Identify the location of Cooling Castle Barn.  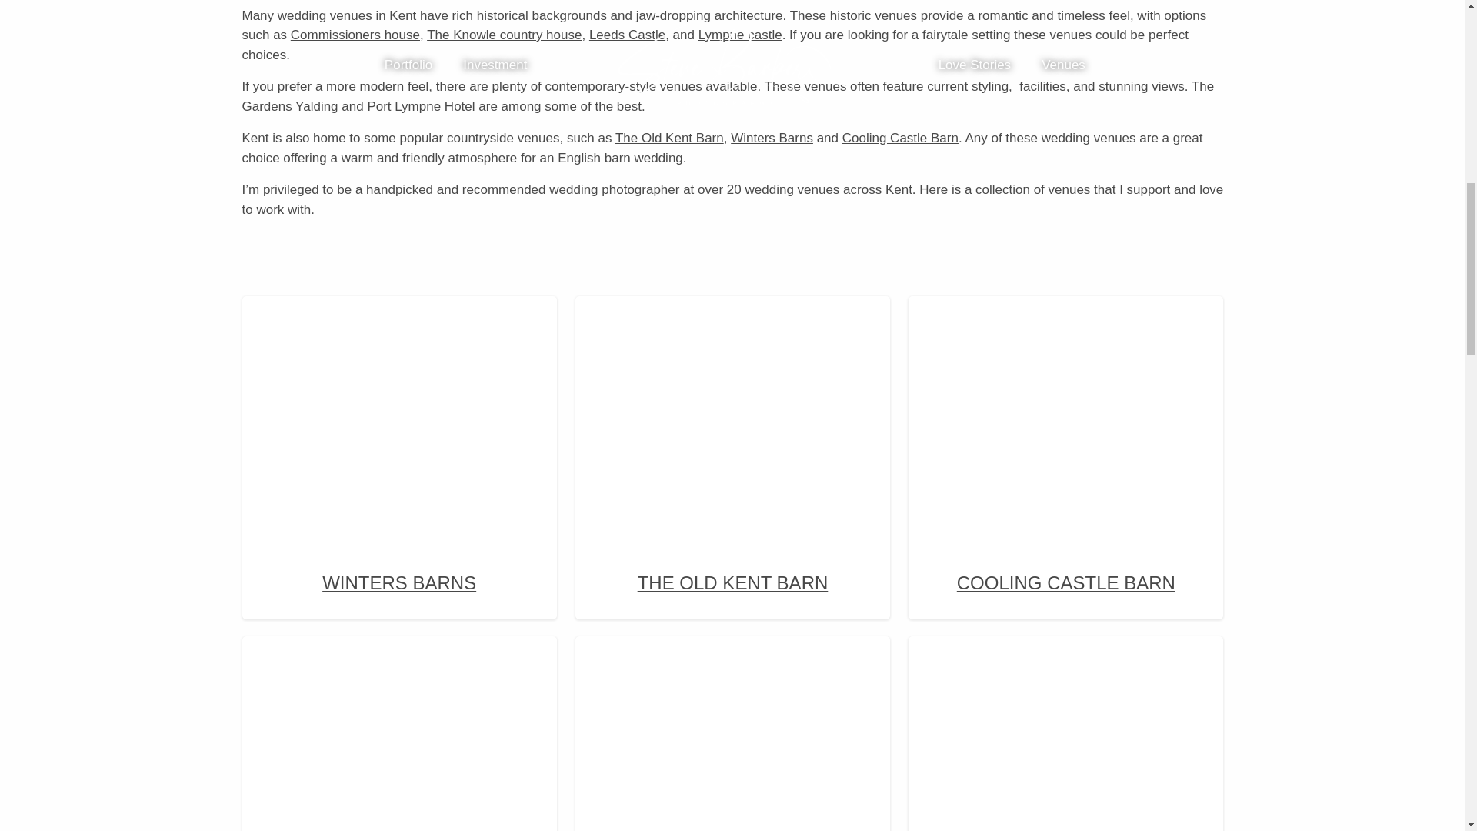
(1066, 406).